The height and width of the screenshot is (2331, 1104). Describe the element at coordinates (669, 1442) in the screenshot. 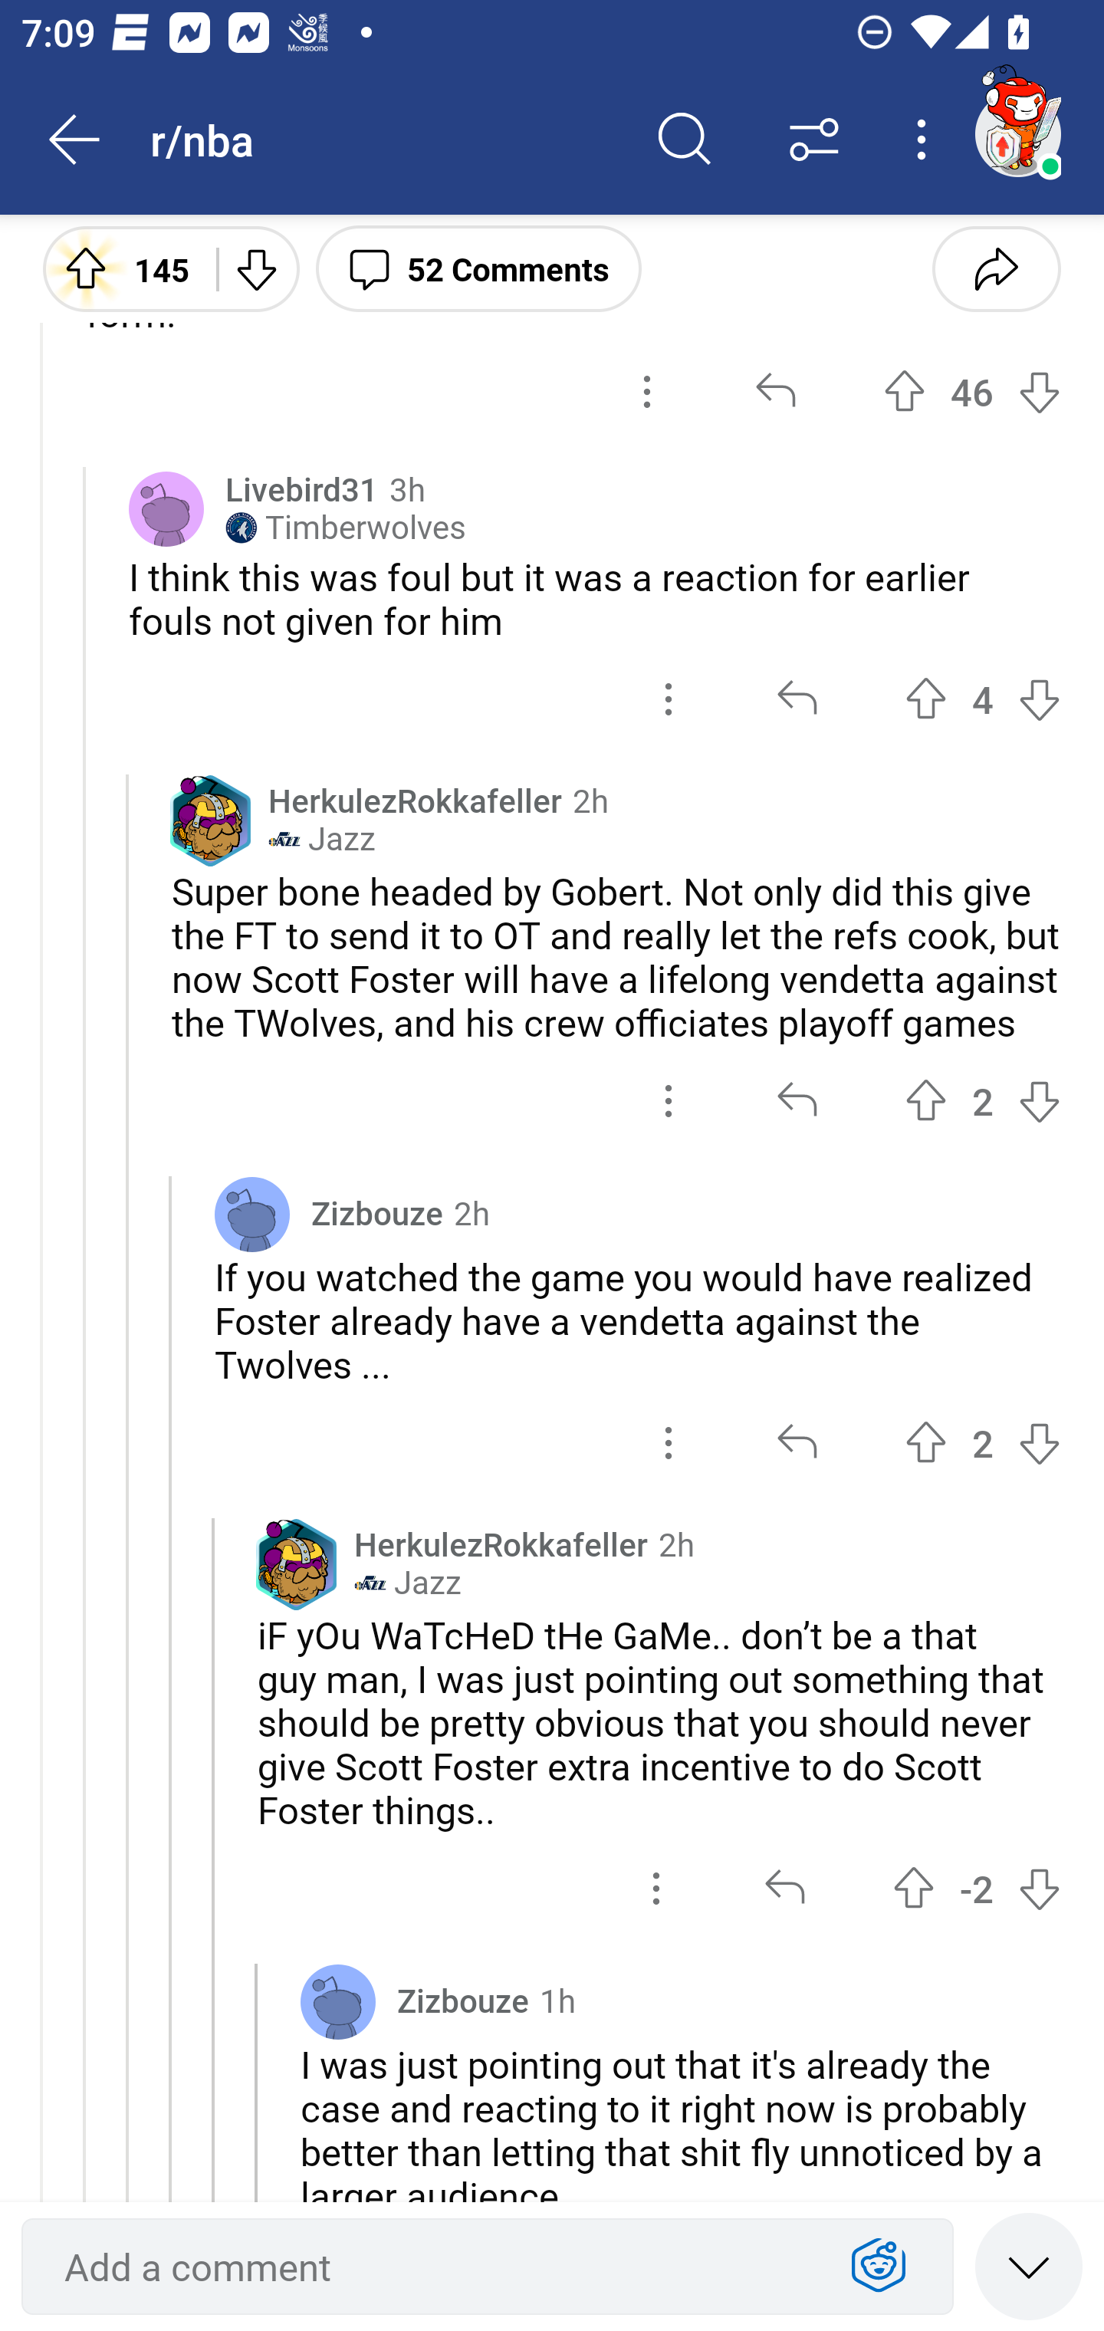

I see `options` at that location.